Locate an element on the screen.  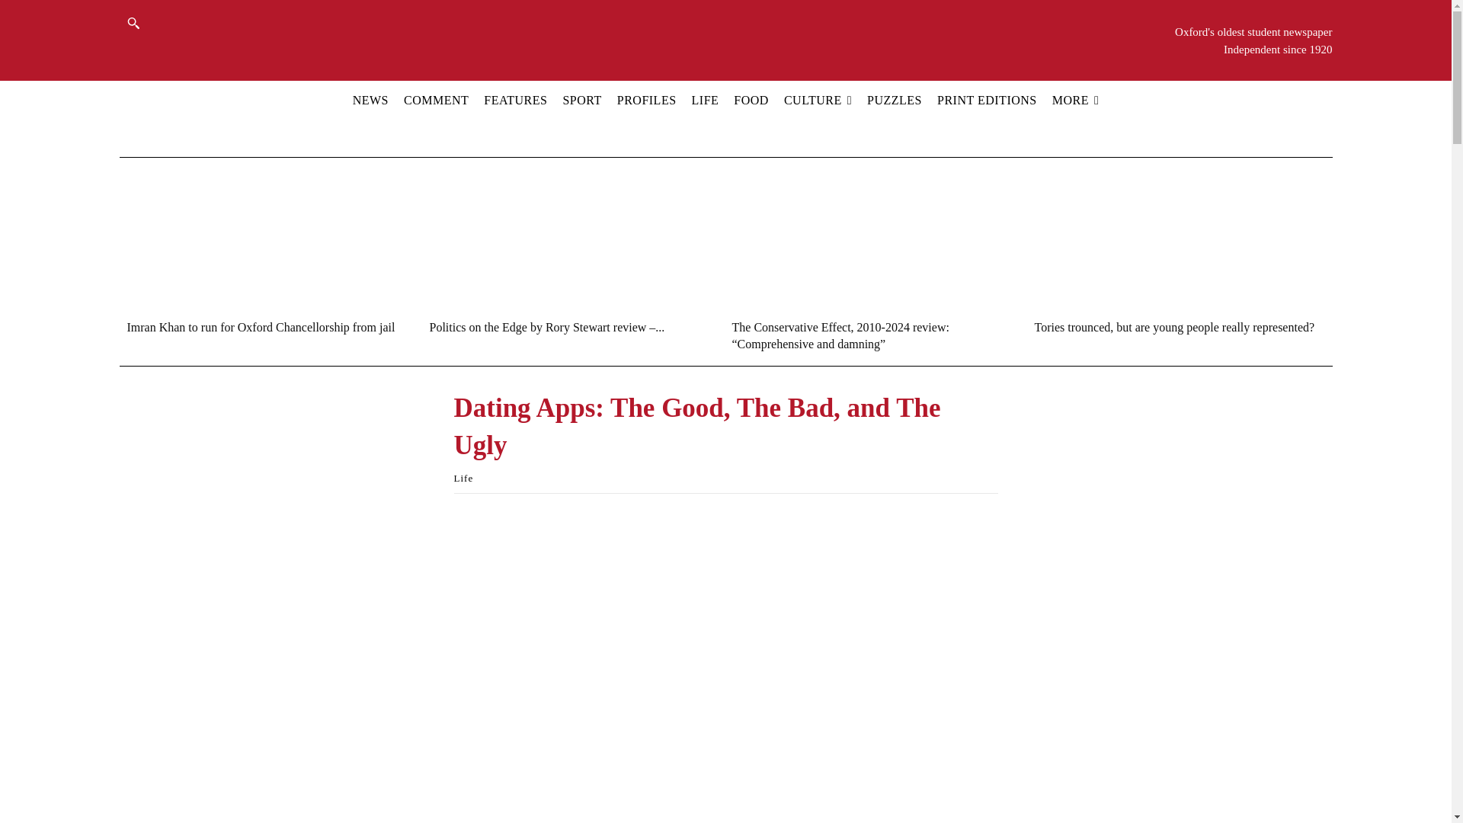
PROFILES is located at coordinates (646, 100).